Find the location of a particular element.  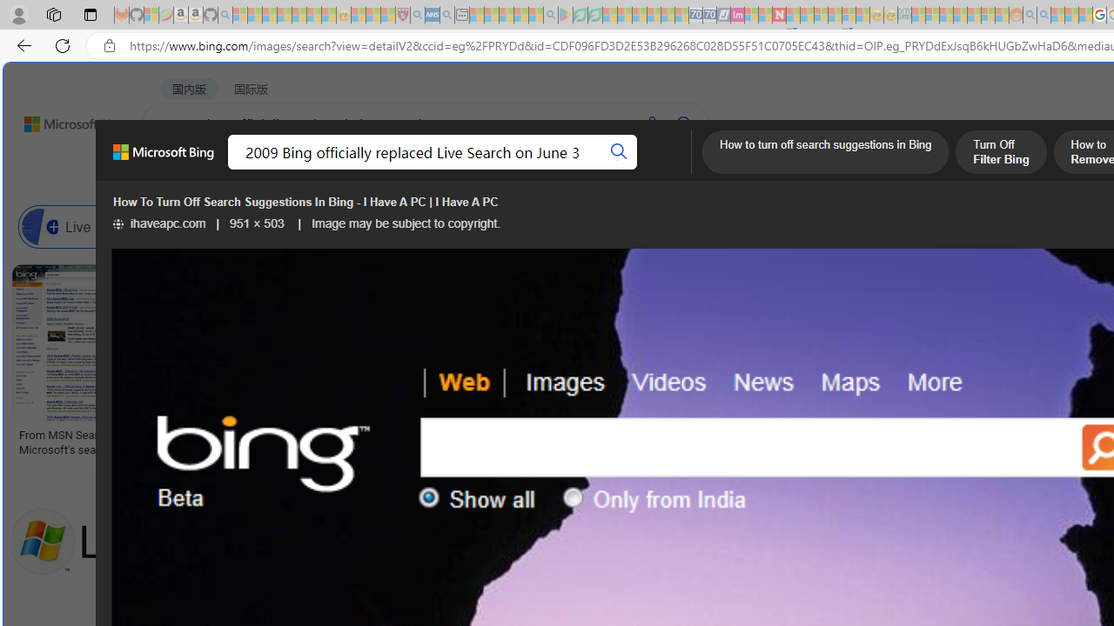

utah sues federal government - Search - Sleeping is located at coordinates (447, 16).